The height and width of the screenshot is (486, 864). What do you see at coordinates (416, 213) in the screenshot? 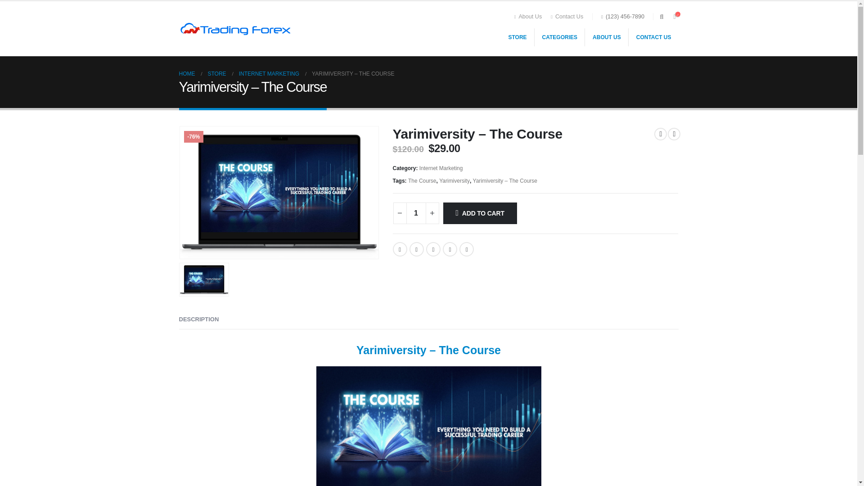
I see `1` at bounding box center [416, 213].